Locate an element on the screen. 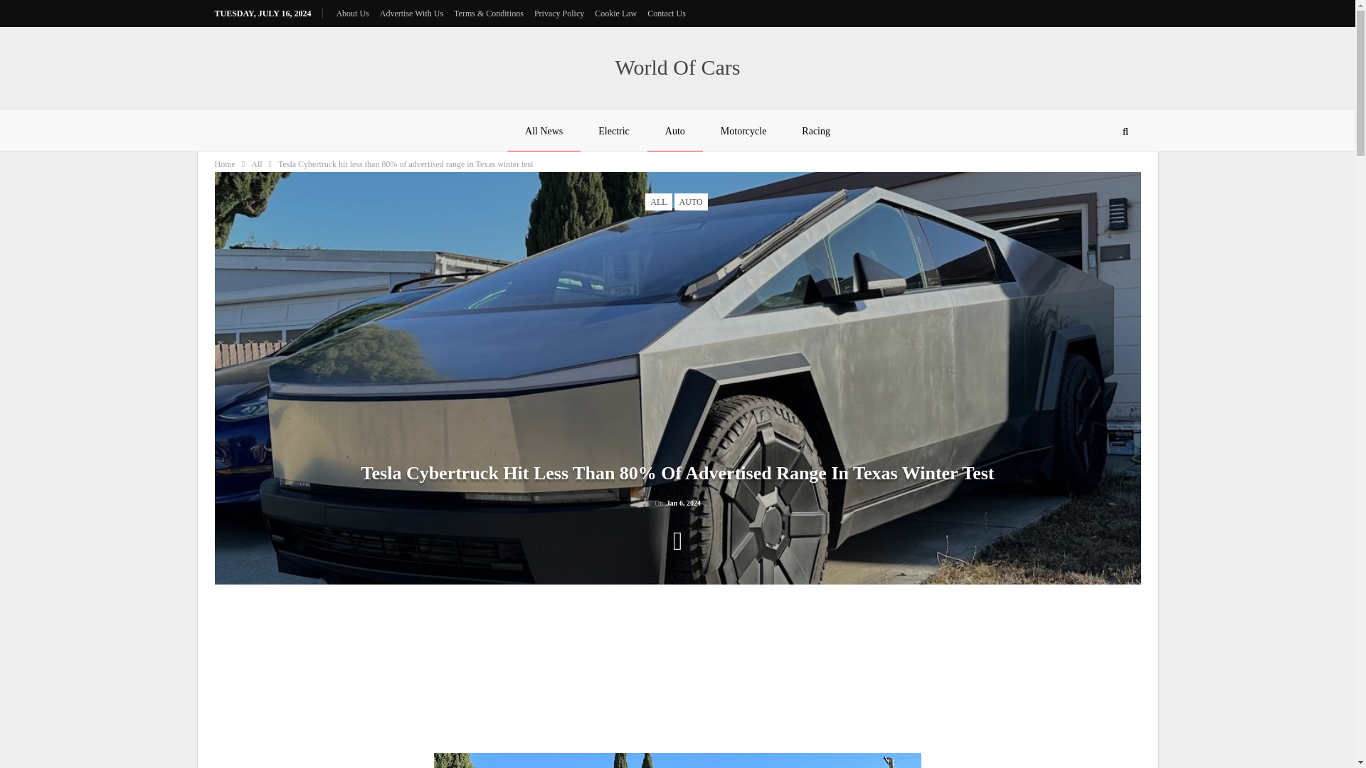 The width and height of the screenshot is (1366, 768). AUTO is located at coordinates (691, 202).